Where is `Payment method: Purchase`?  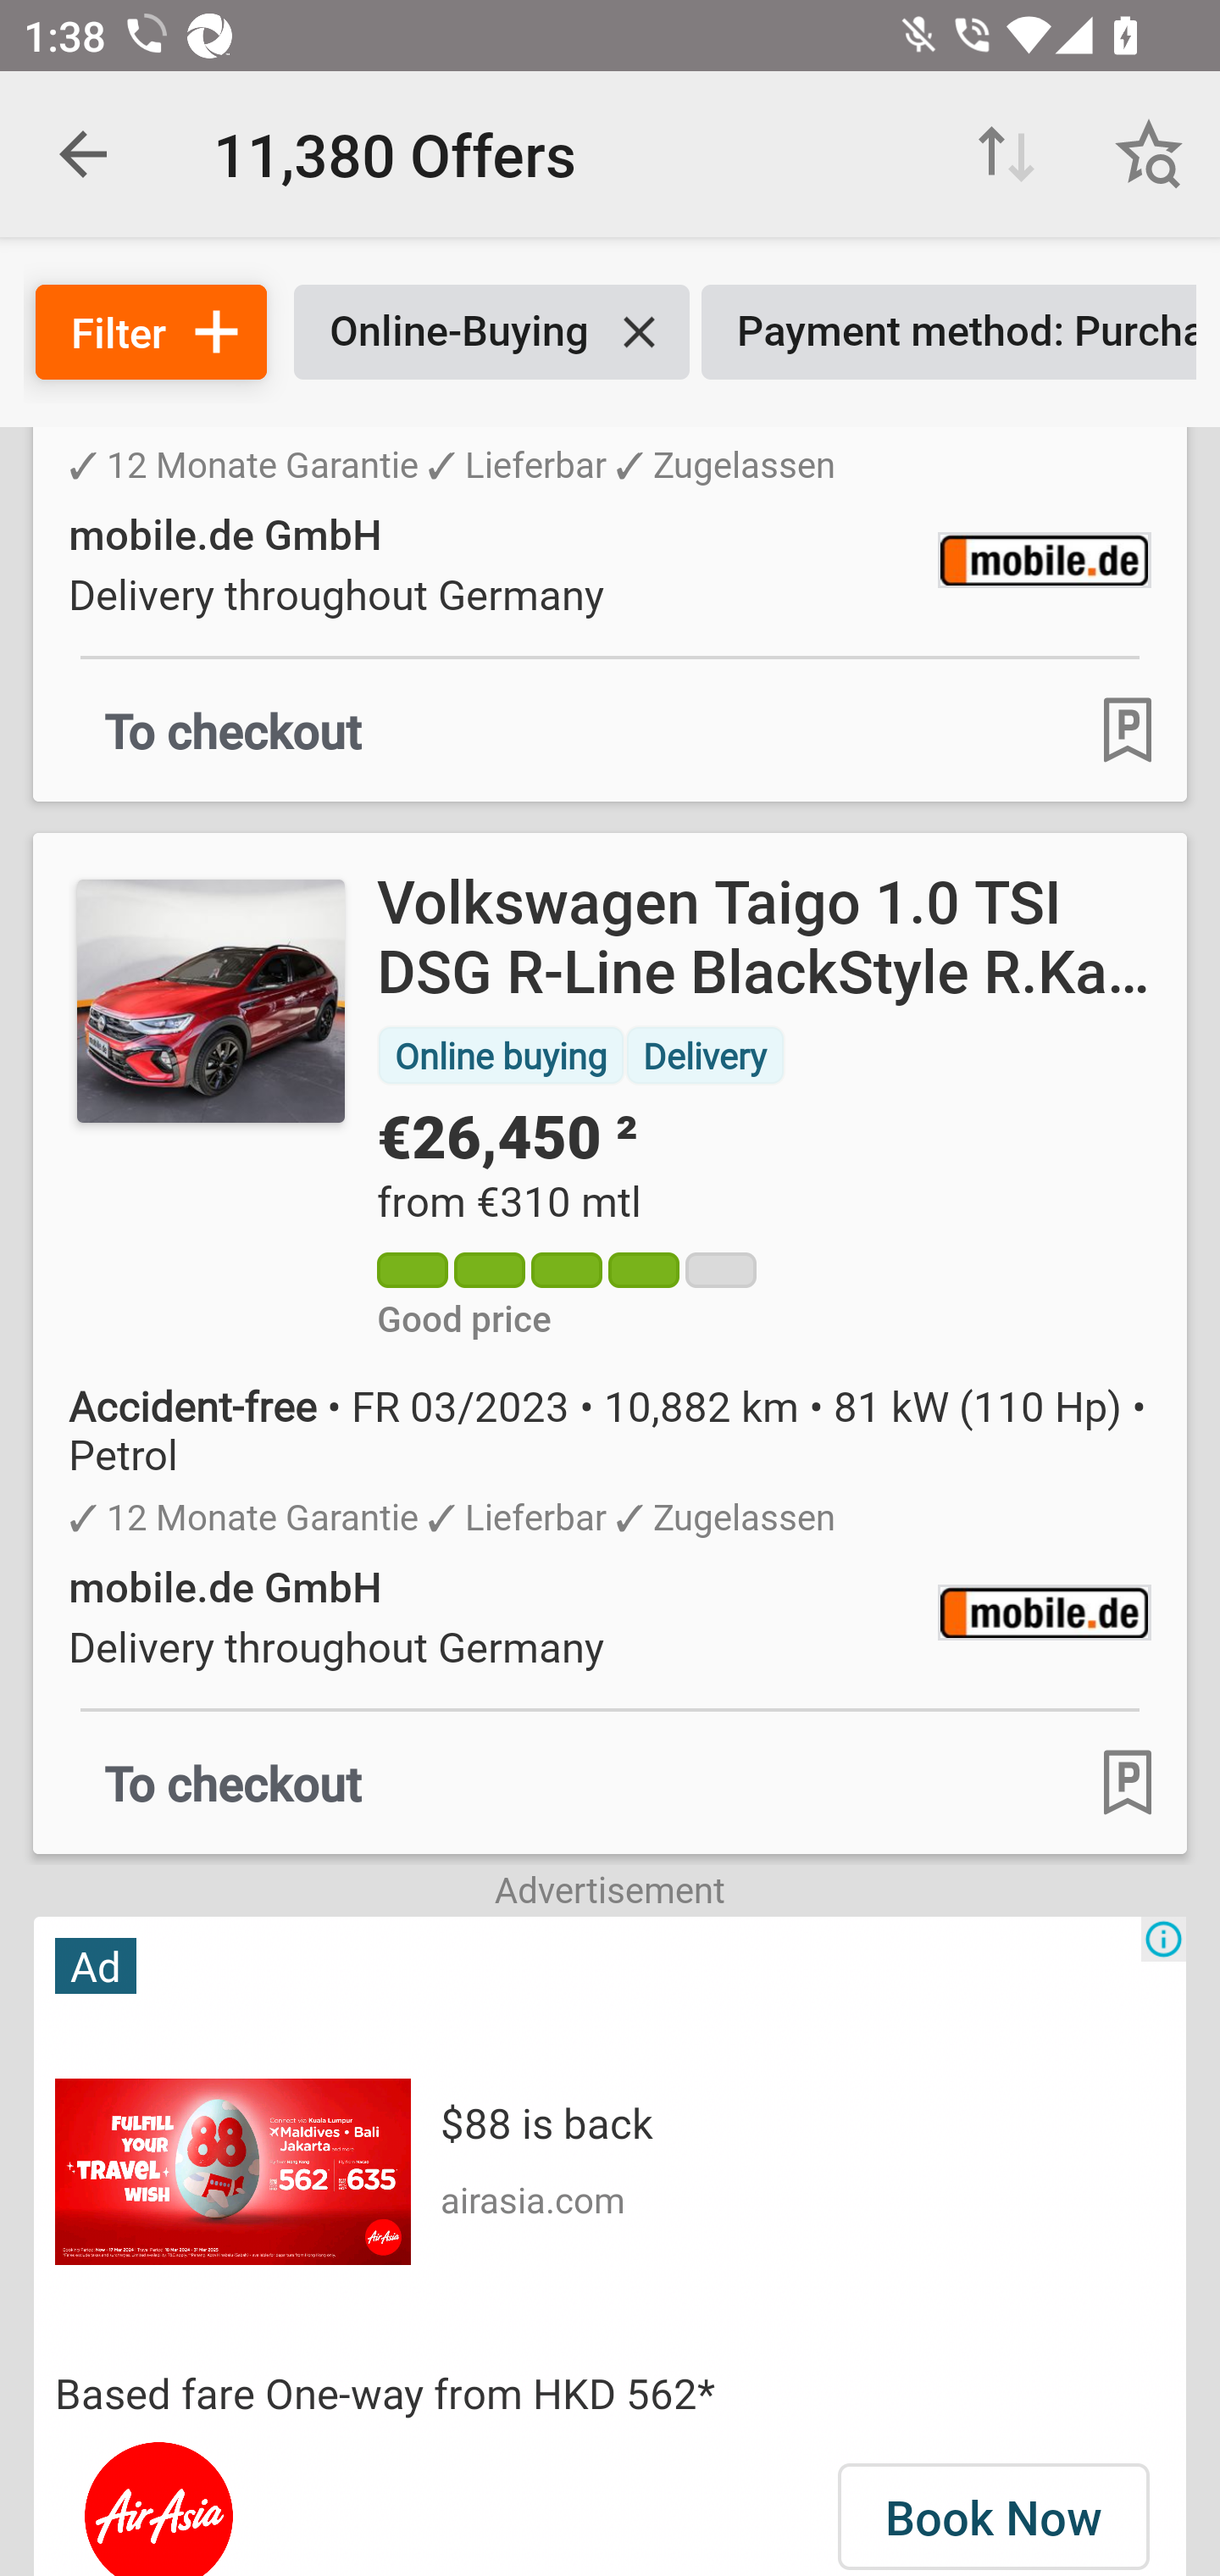
Payment method: Purchase is located at coordinates (949, 332).